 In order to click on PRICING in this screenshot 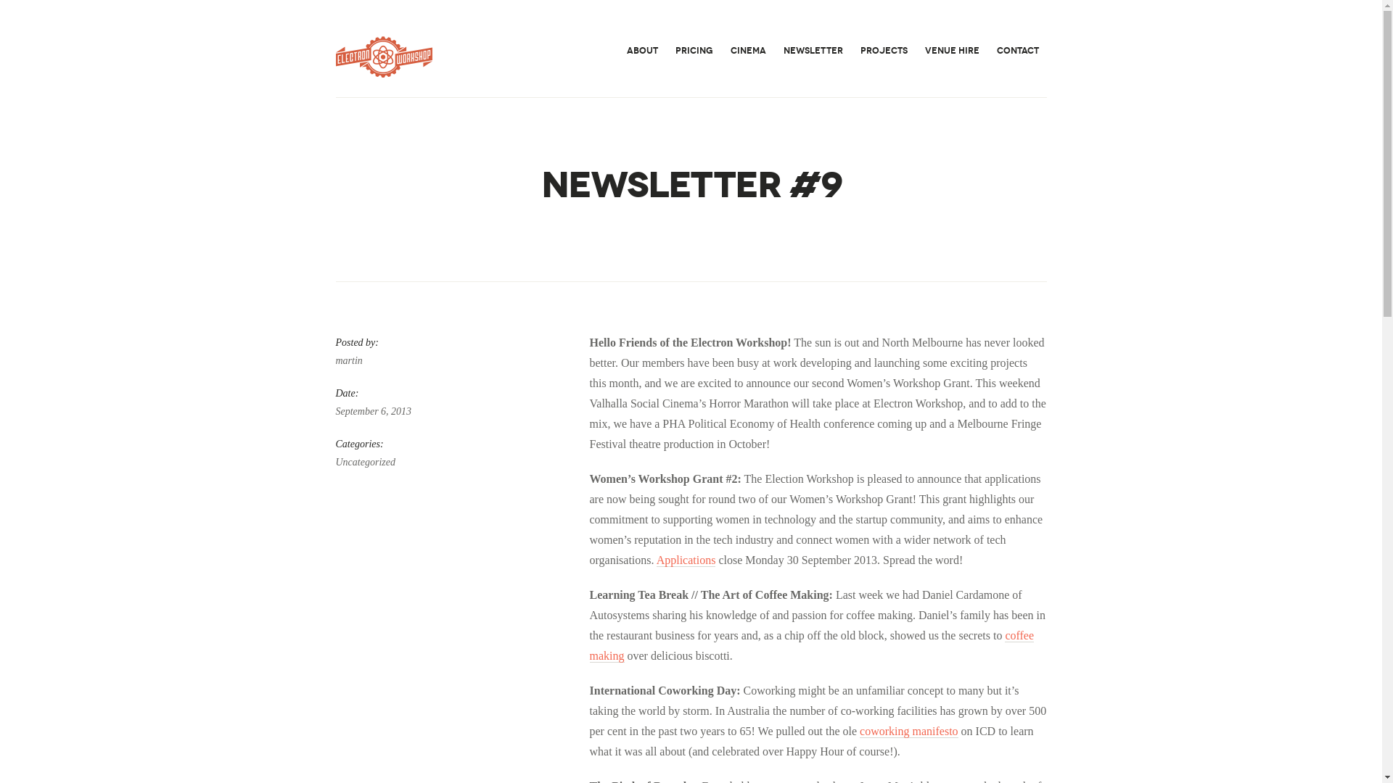, I will do `click(694, 51)`.